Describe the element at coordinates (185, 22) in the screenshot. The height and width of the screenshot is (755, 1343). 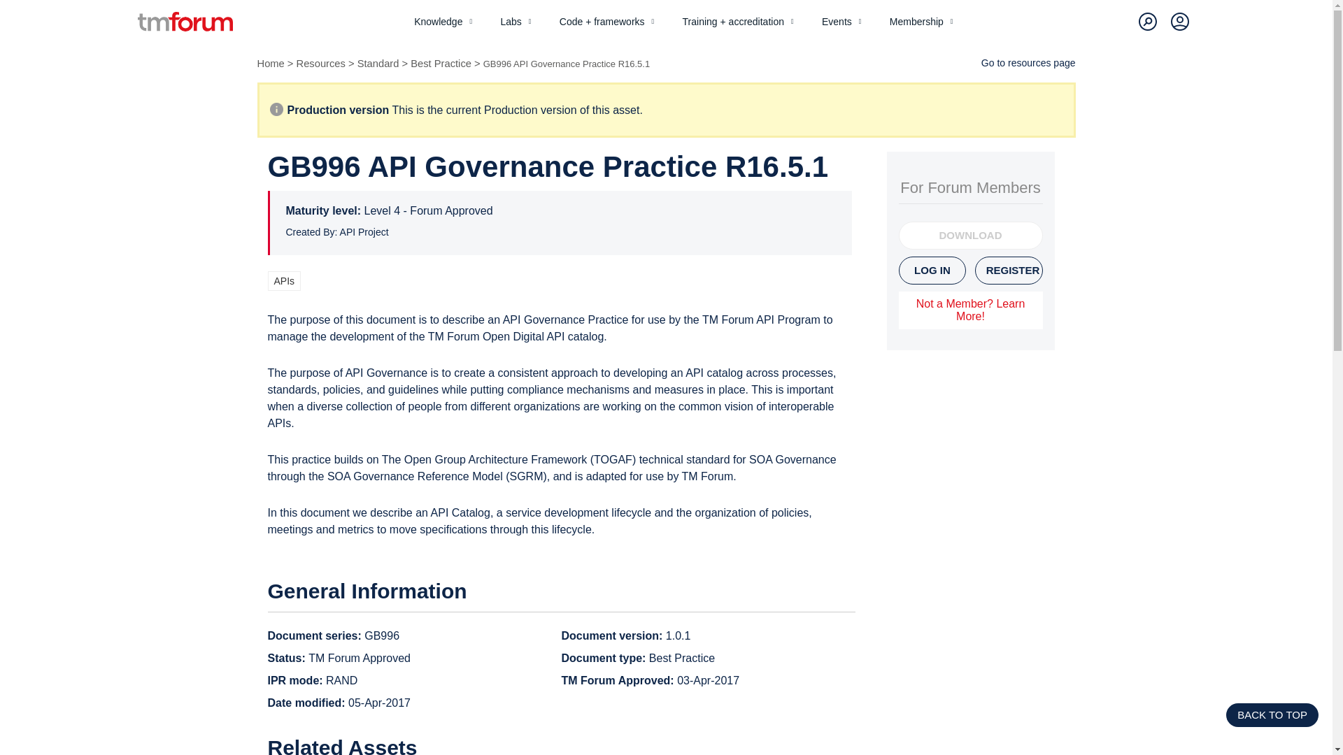
I see `Go to TM Forum Home` at that location.